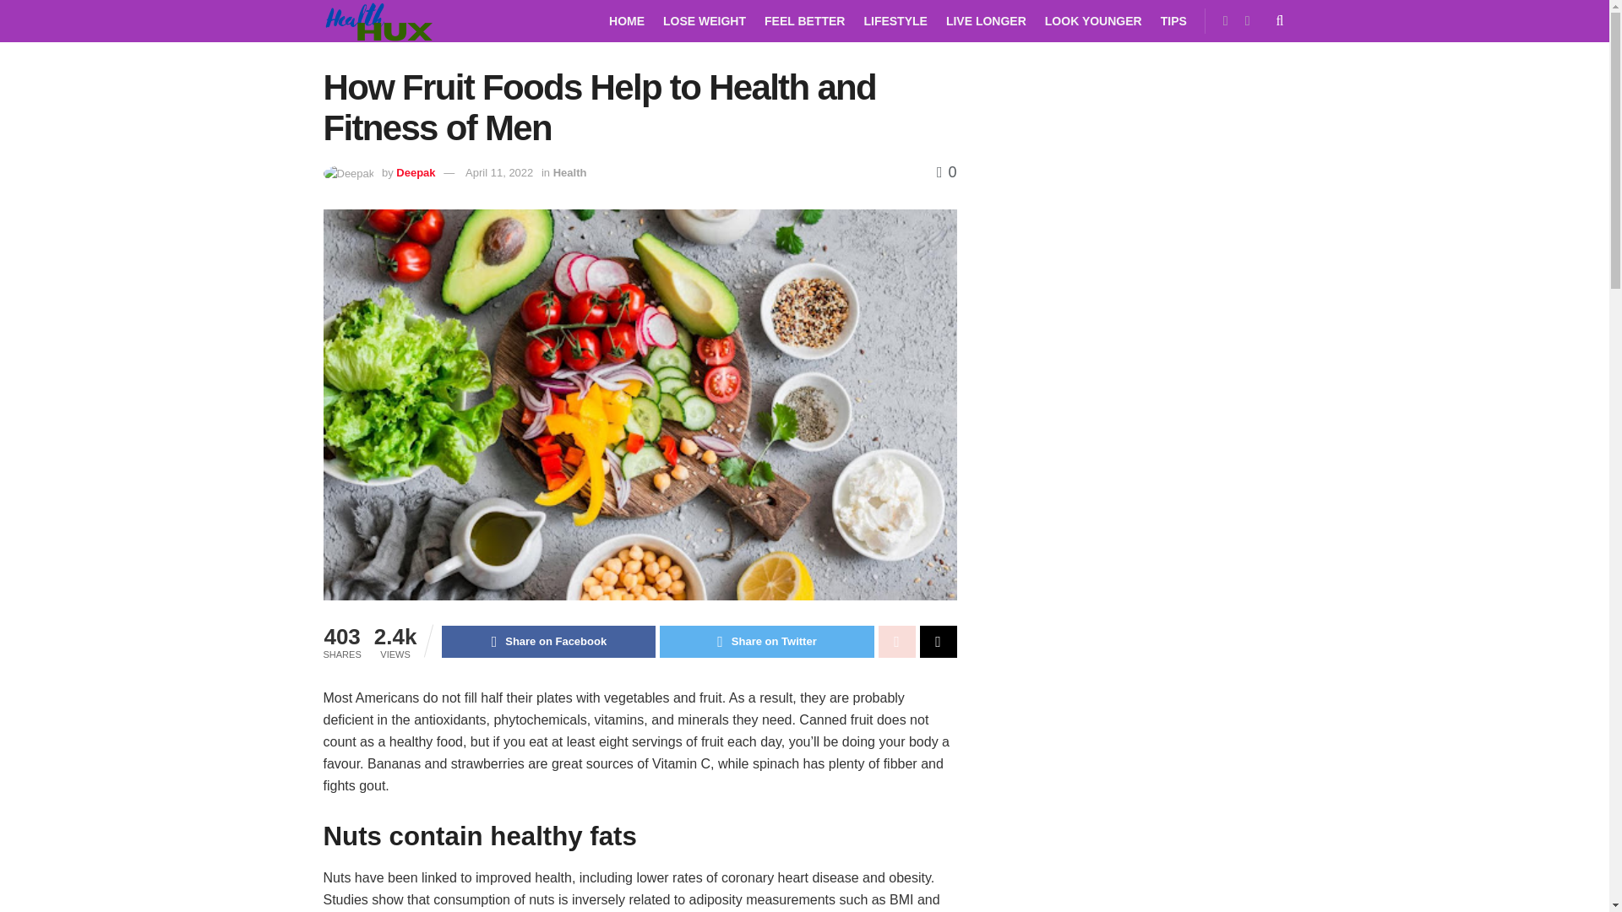 This screenshot has width=1622, height=912. Describe the element at coordinates (705, 20) in the screenshot. I see `LOSE WEIGHT` at that location.